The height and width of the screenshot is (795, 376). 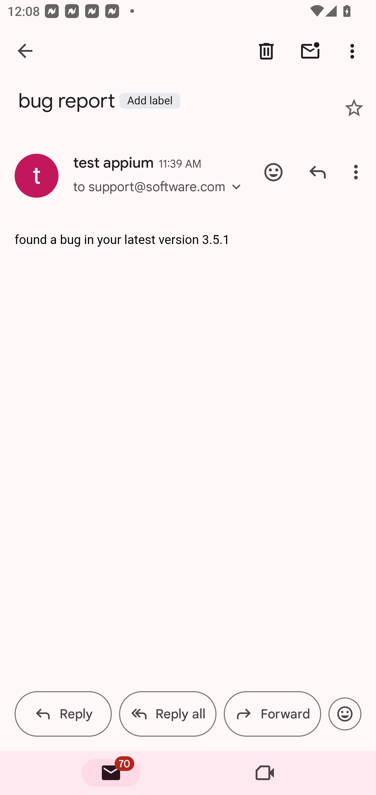 I want to click on Delete, so click(x=266, y=51).